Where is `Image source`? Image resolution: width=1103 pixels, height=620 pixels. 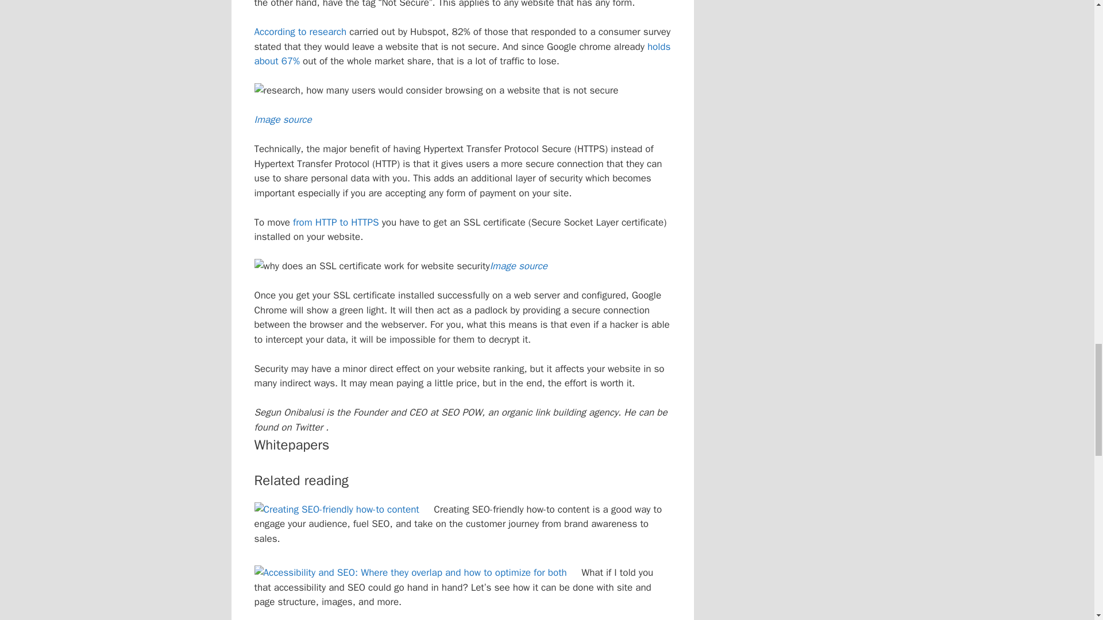
Image source is located at coordinates (518, 266).